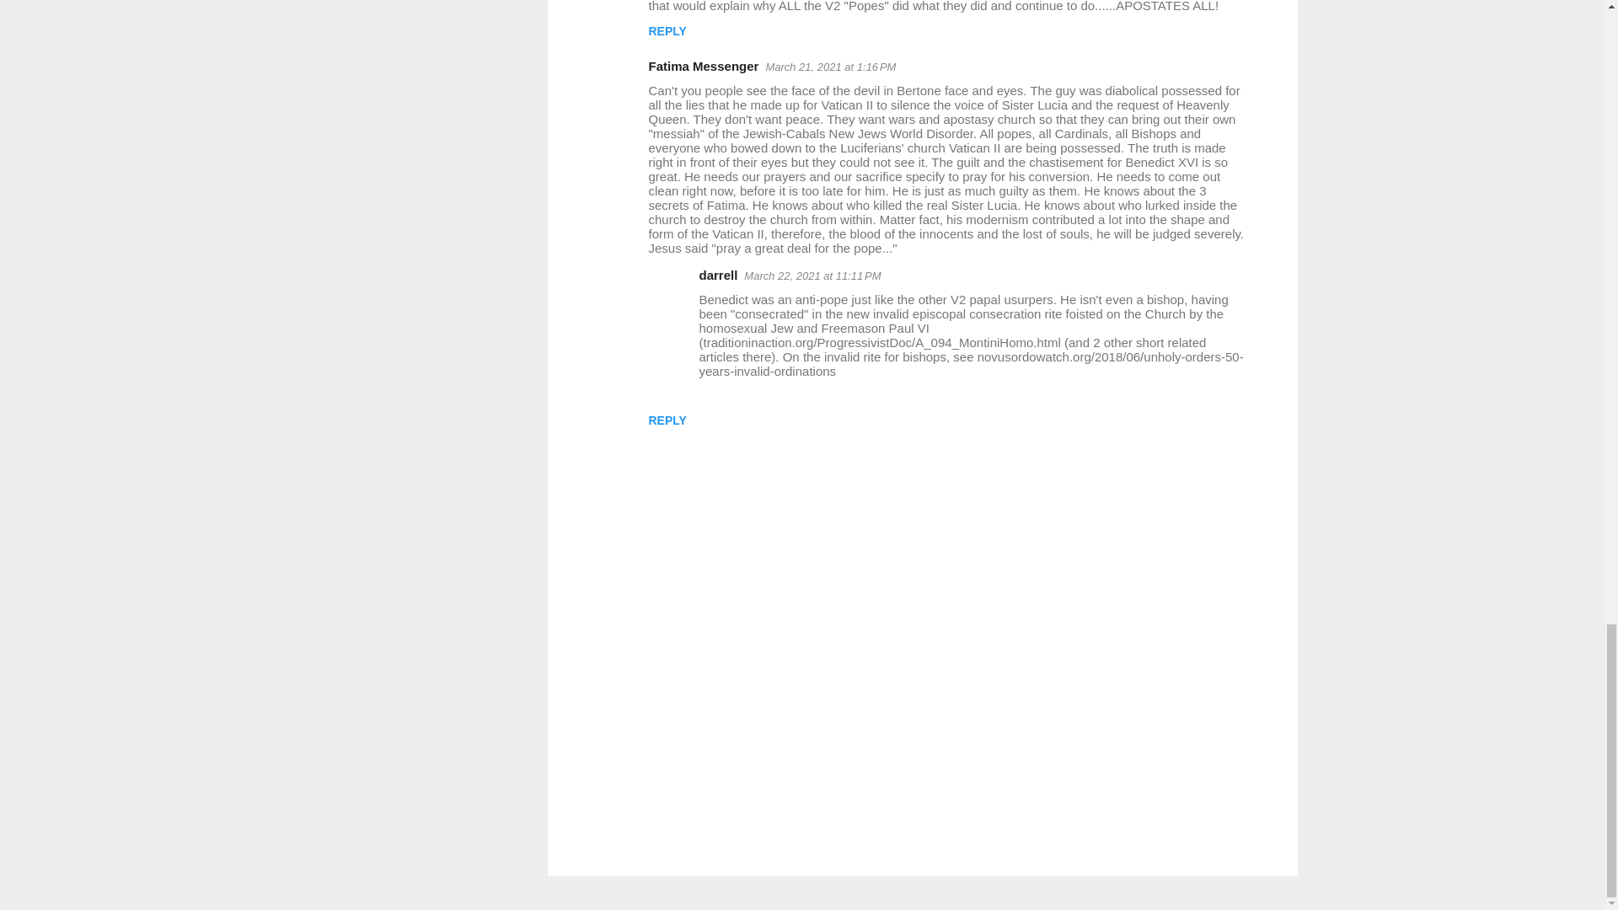  Describe the element at coordinates (718, 275) in the screenshot. I see `darrell` at that location.